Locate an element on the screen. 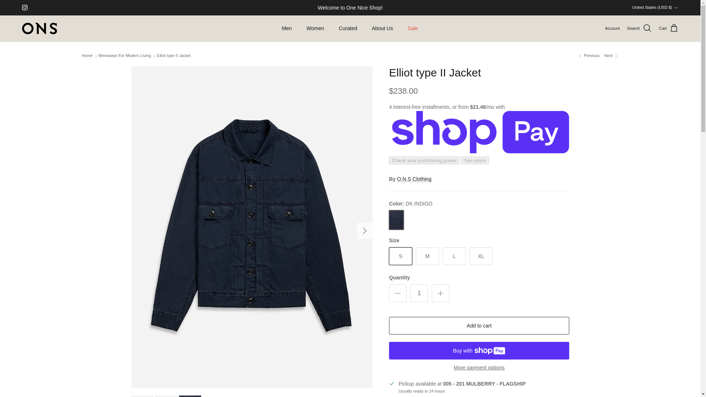  Houstons Denim Twill Jeans is located at coordinates (611, 56).